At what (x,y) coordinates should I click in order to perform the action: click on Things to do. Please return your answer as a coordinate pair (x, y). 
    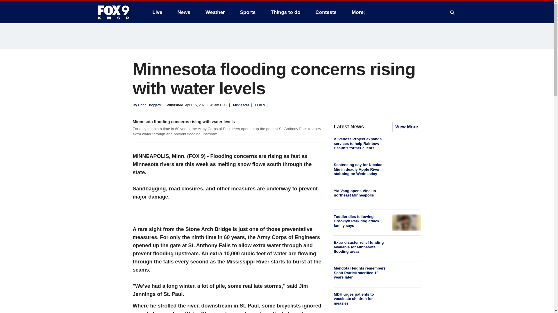
    Looking at the image, I should click on (285, 12).